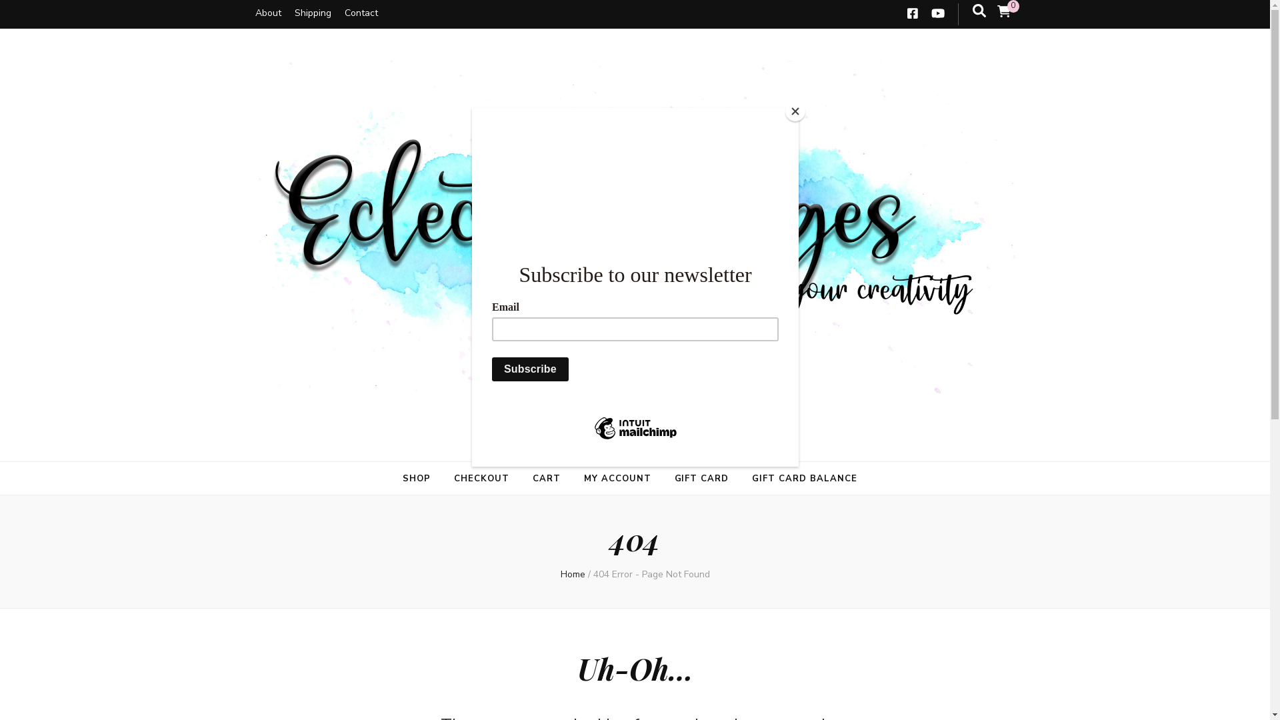 Image resolution: width=1280 pixels, height=720 pixels. I want to click on GIFT CARD, so click(702, 479).